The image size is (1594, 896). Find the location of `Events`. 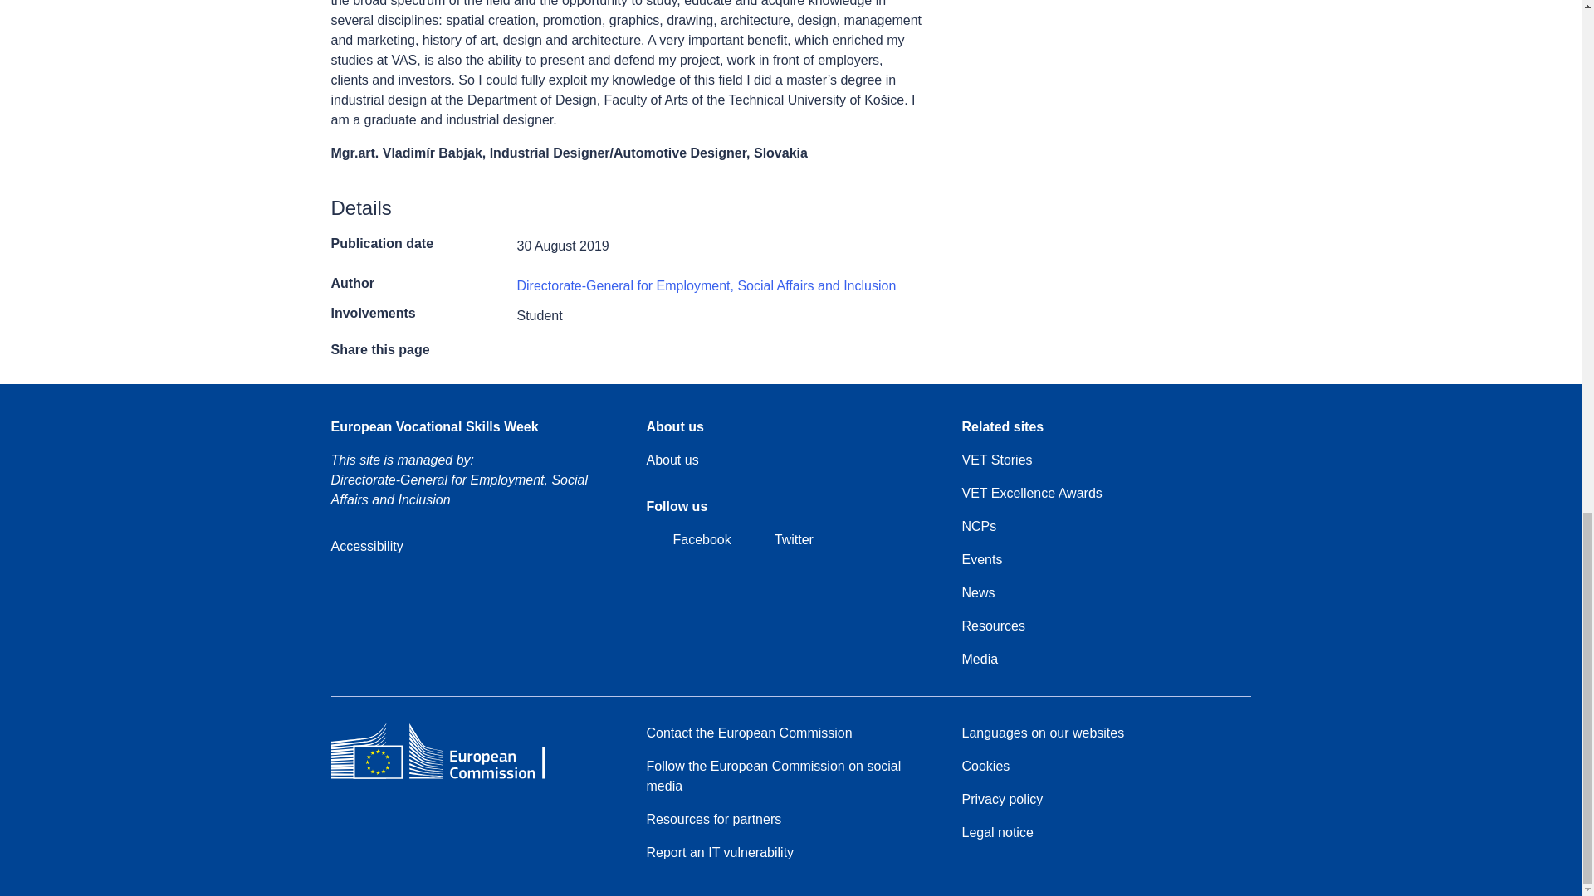

Events is located at coordinates (981, 559).